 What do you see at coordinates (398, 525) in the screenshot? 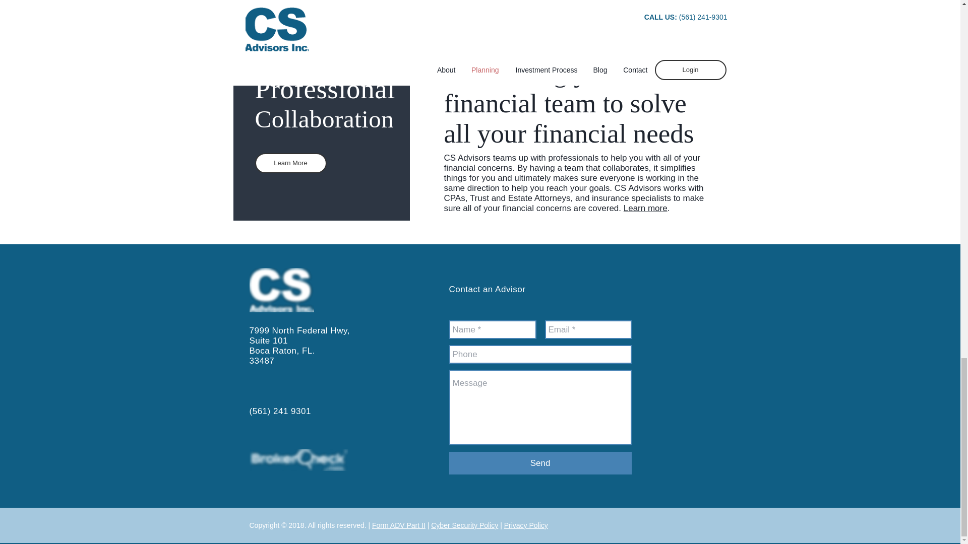
I see `Form ADV Part II` at bounding box center [398, 525].